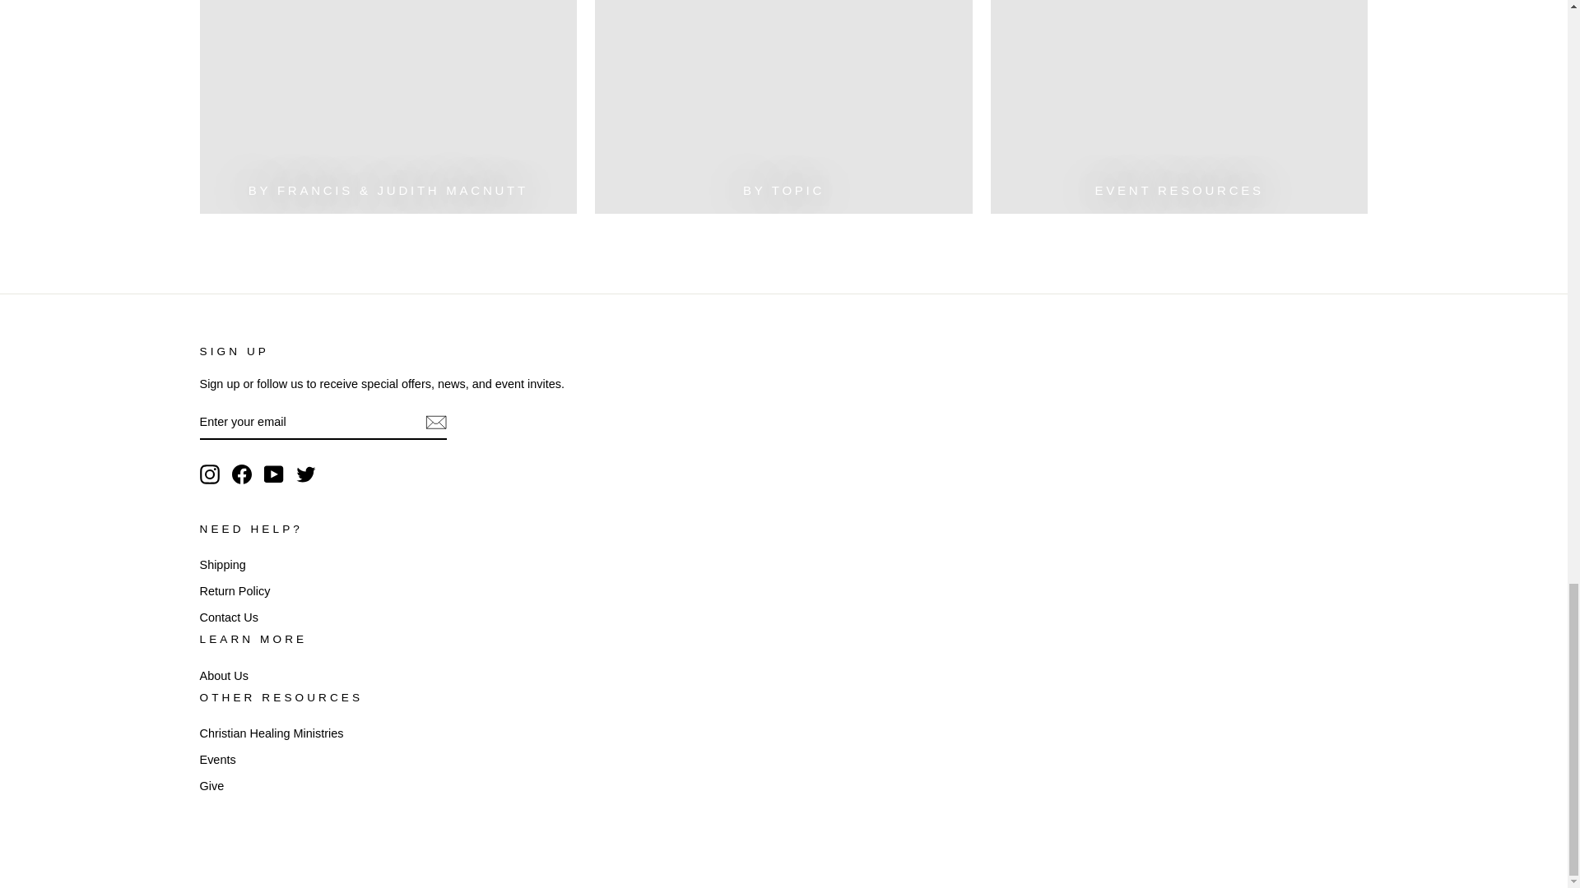 The image size is (1580, 888). I want to click on twitter, so click(306, 474).